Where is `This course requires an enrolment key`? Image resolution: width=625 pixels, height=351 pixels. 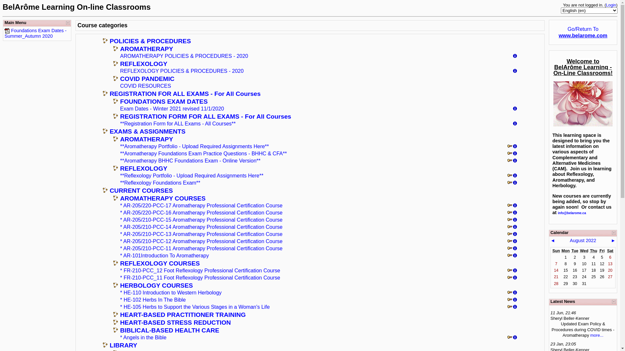
This course requires an enrolment key is located at coordinates (510, 183).